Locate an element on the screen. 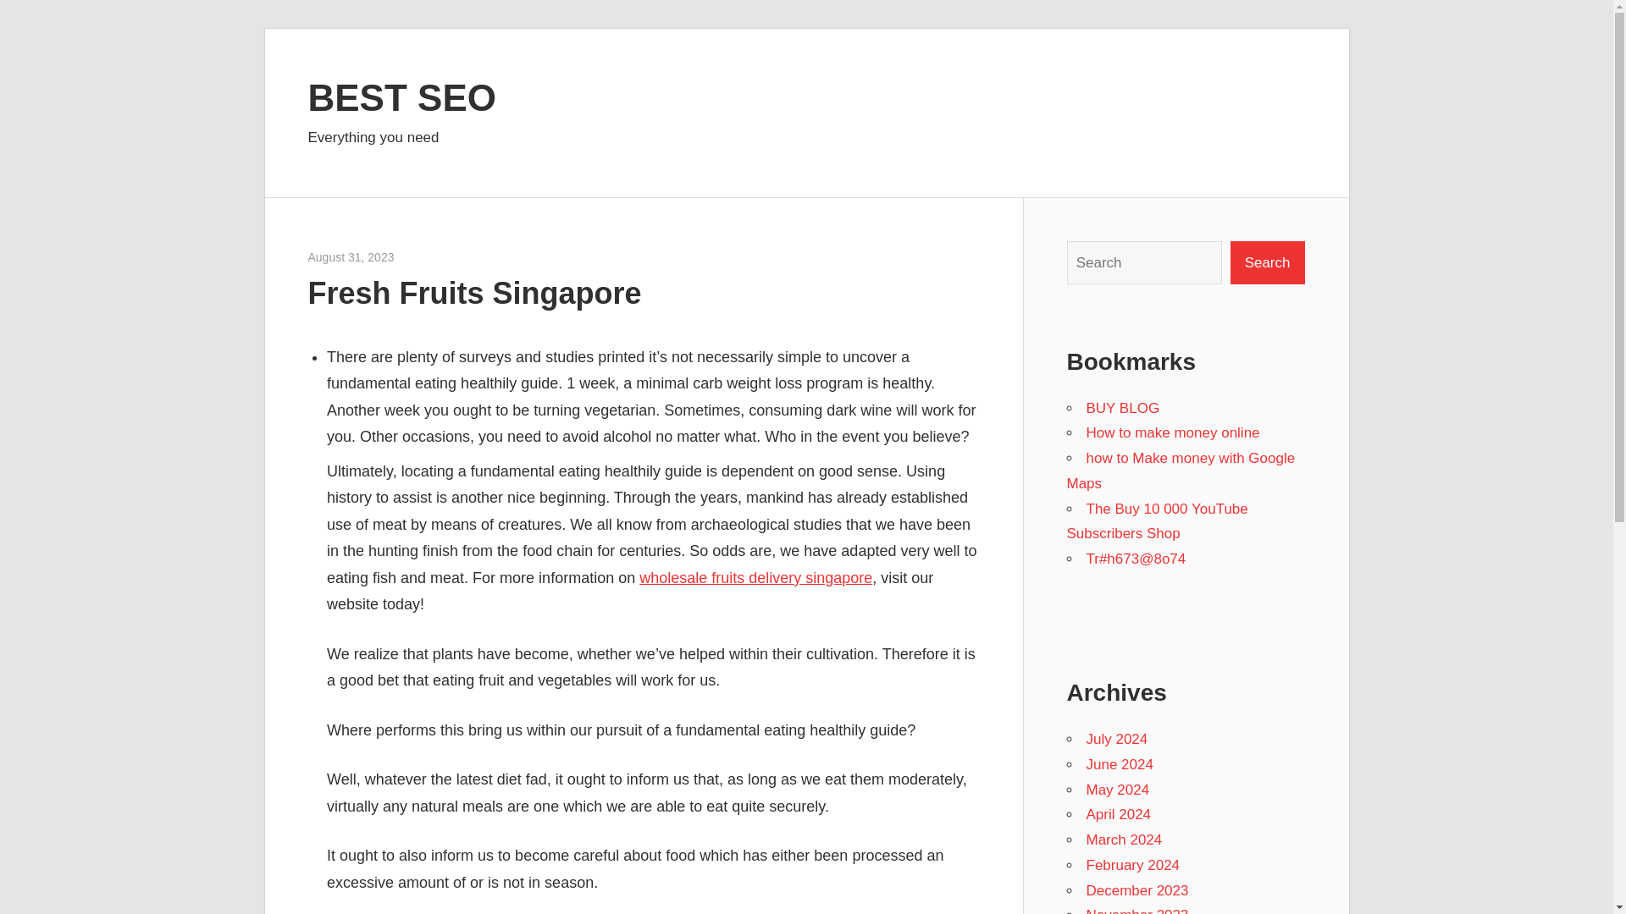 The image size is (1626, 914). BEST SEO is located at coordinates (403, 96).